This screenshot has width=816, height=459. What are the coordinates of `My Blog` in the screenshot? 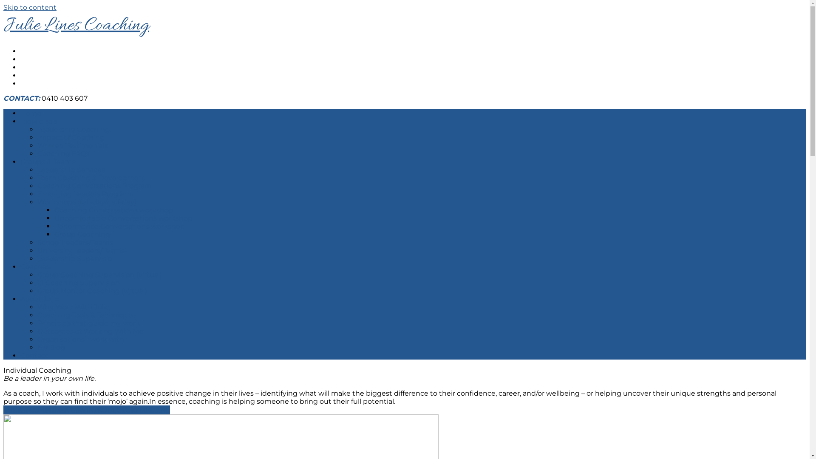 It's located at (51, 348).